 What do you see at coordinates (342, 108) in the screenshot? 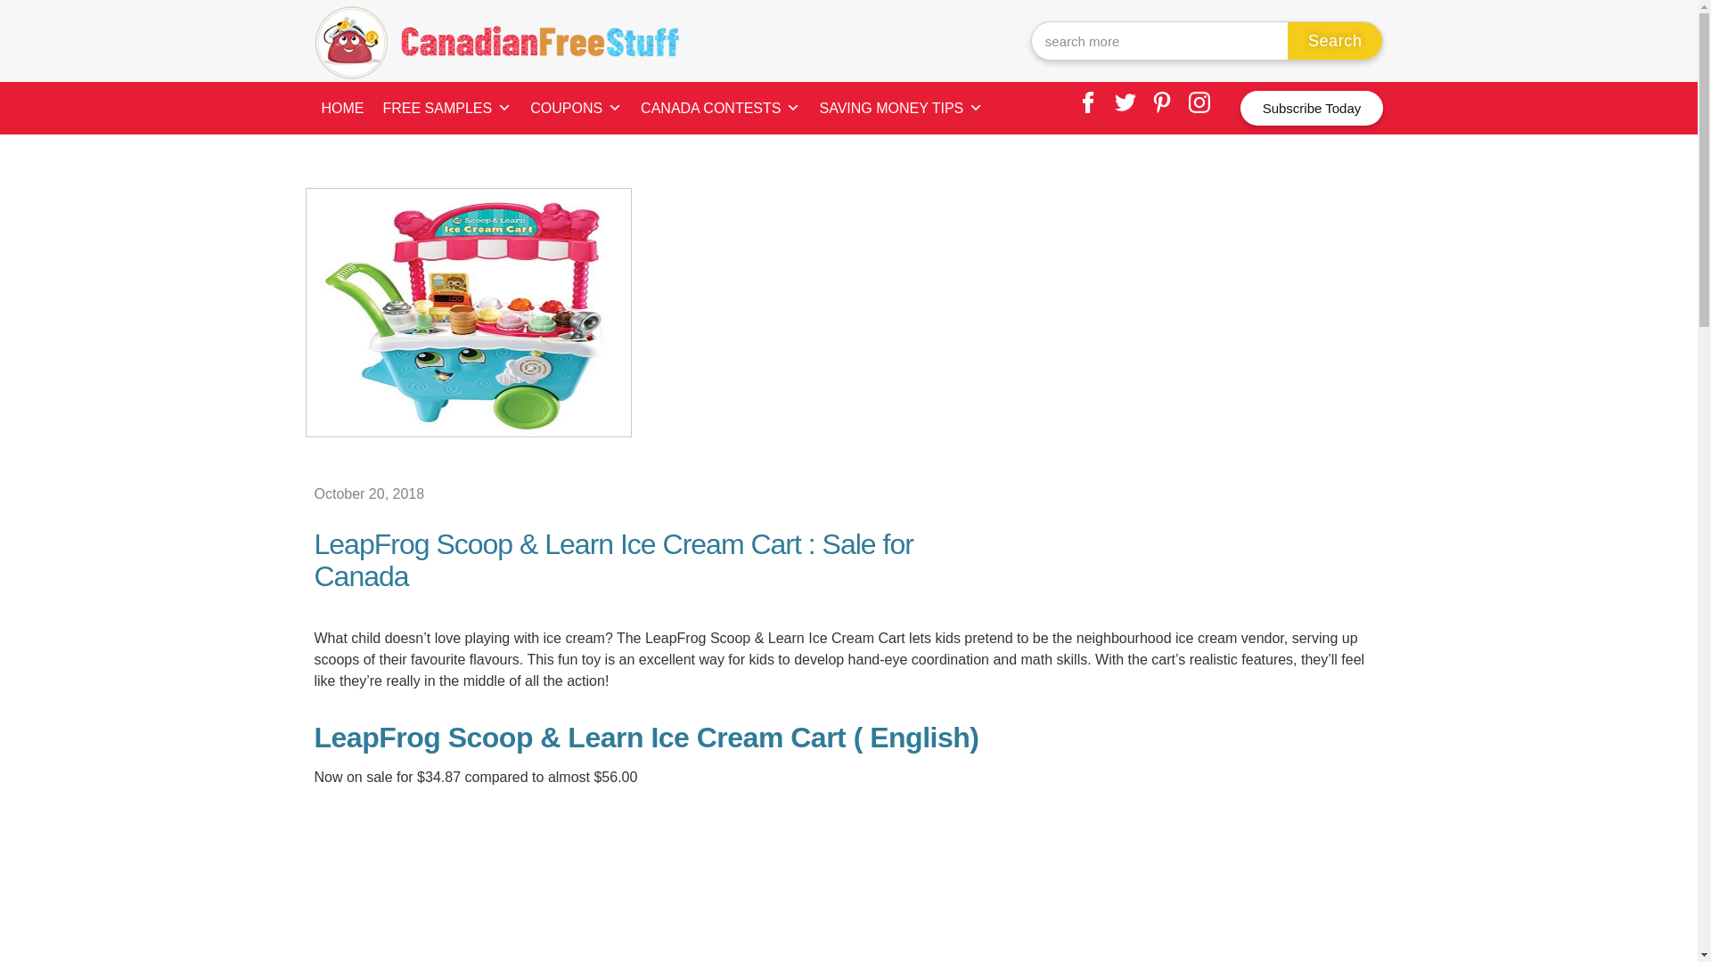
I see `HOME` at bounding box center [342, 108].